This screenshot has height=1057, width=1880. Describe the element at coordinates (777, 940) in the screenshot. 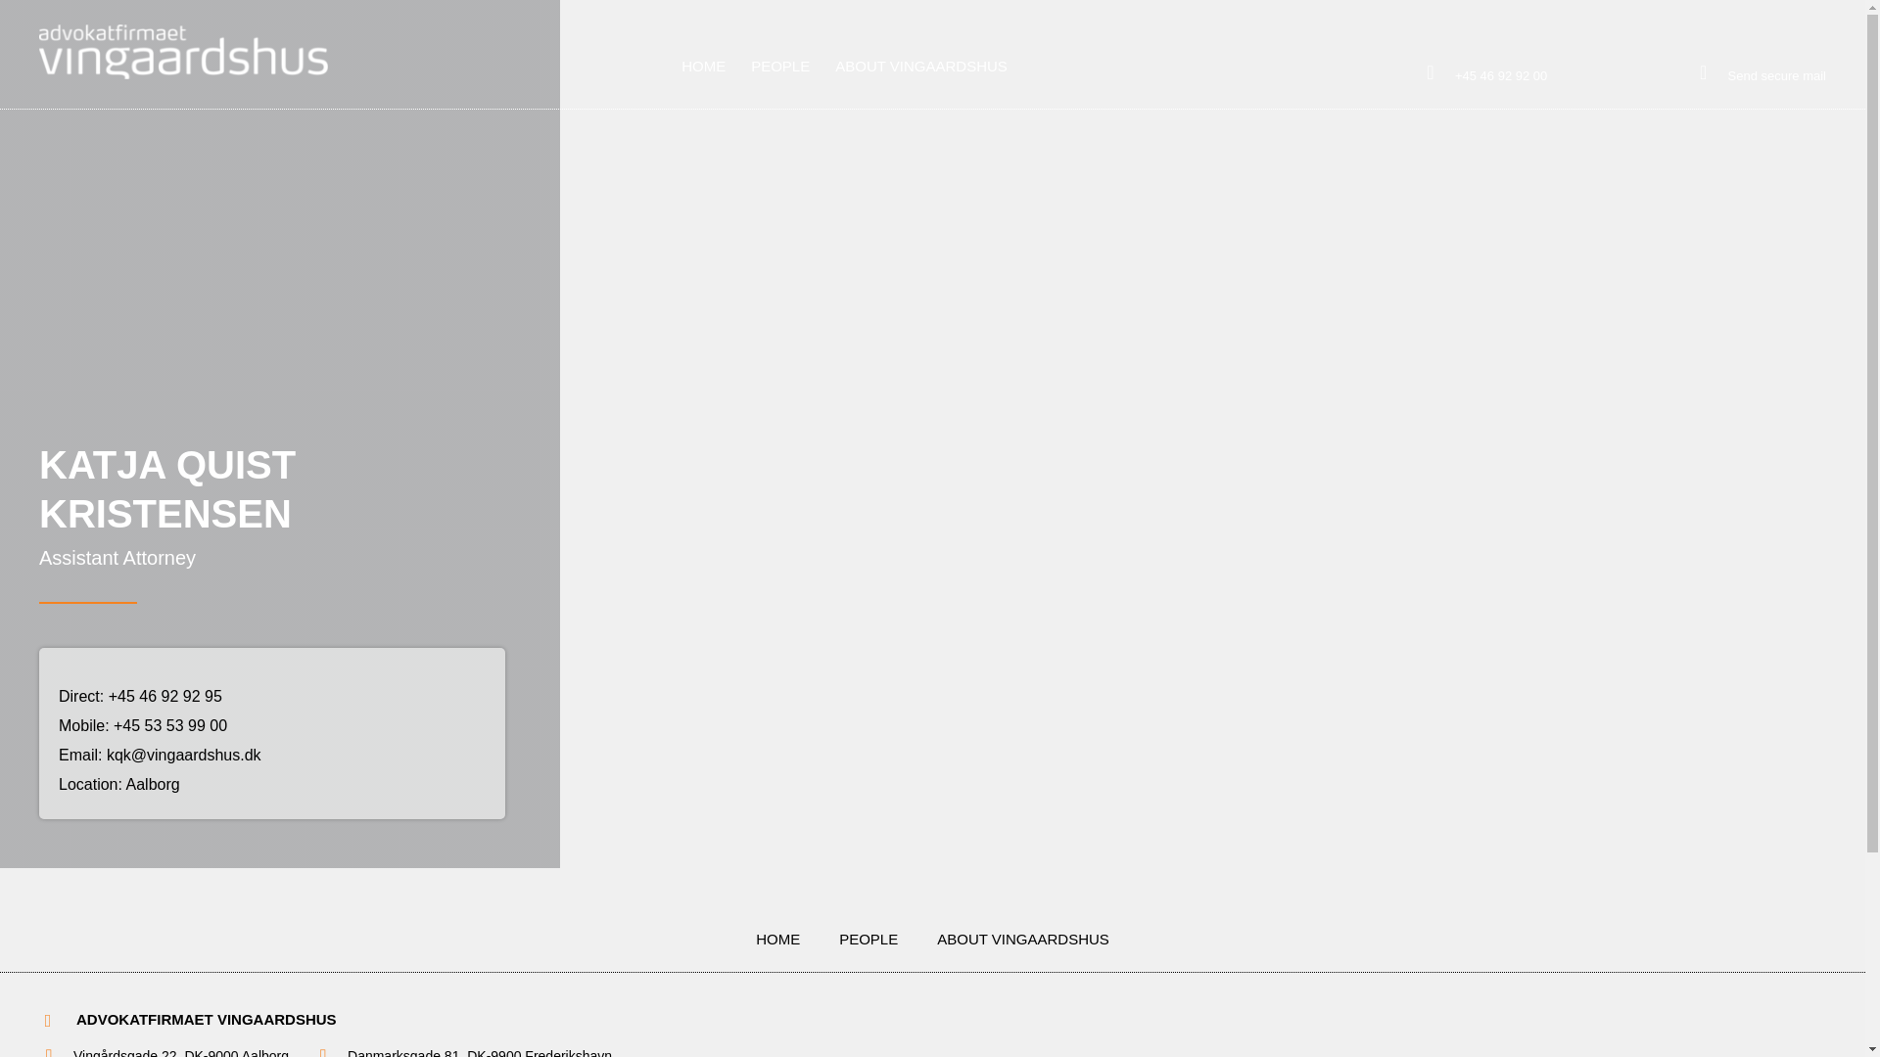

I see `HOME` at that location.